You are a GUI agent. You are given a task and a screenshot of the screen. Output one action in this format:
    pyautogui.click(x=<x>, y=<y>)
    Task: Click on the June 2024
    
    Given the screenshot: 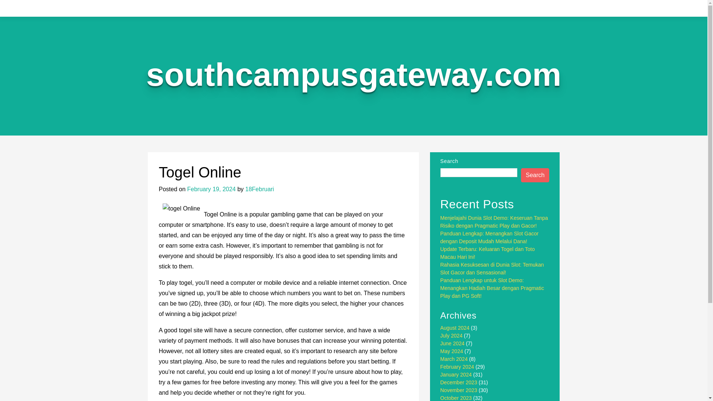 What is the action you would take?
    pyautogui.click(x=452, y=343)
    